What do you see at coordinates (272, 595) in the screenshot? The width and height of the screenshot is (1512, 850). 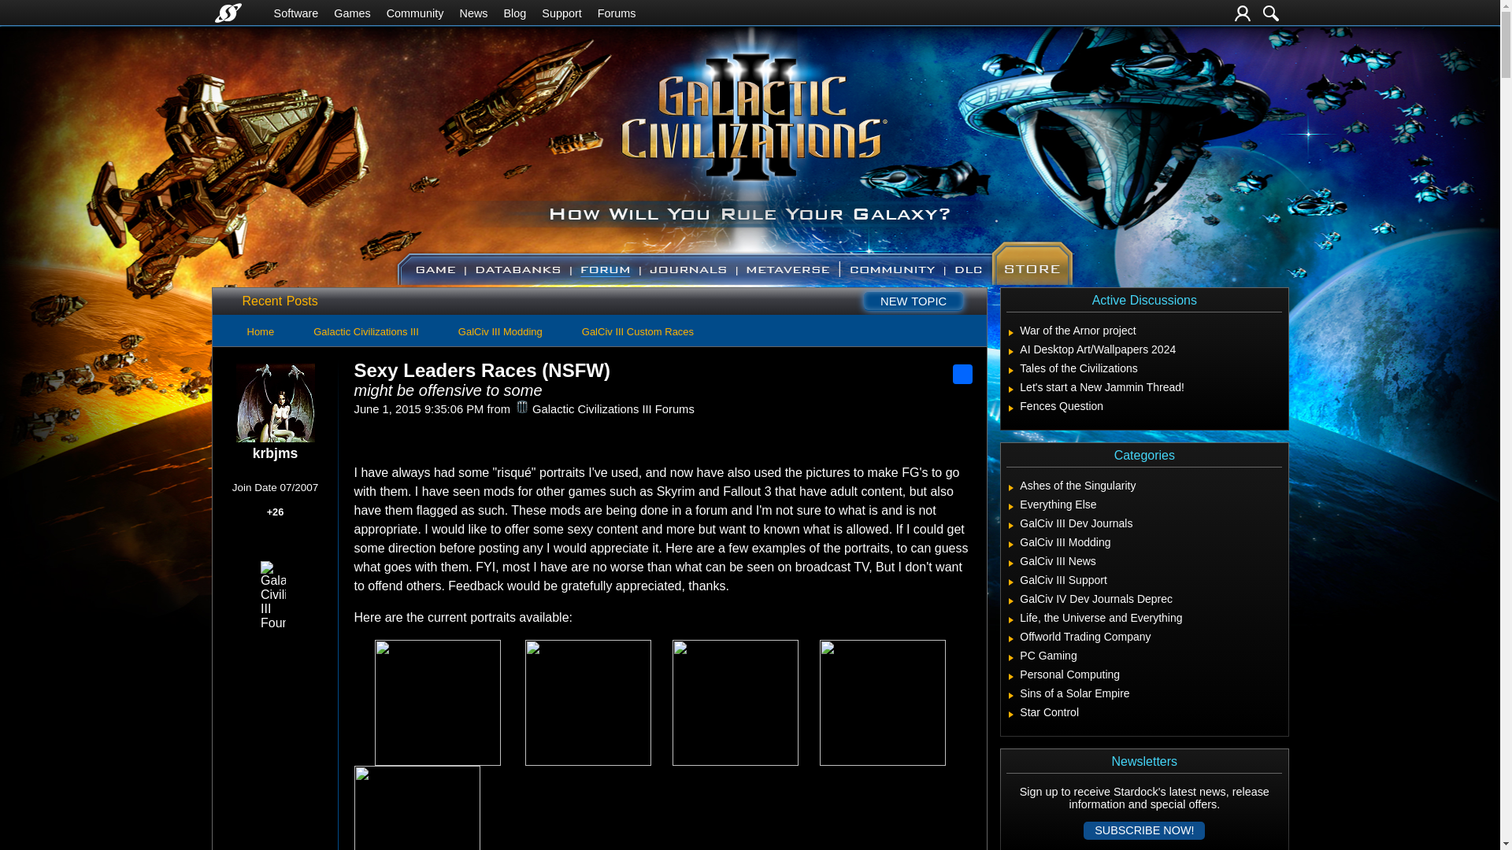 I see `Galactic Civilizations III Founder` at bounding box center [272, 595].